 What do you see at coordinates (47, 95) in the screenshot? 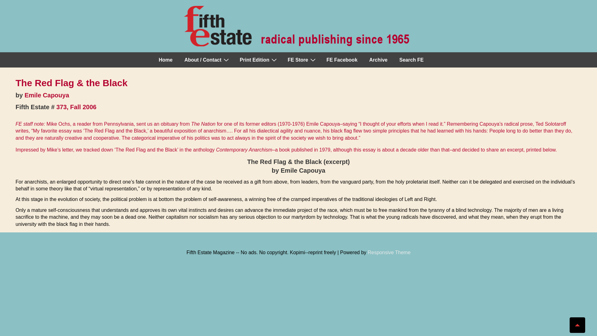
I see `Emile Capouya` at bounding box center [47, 95].